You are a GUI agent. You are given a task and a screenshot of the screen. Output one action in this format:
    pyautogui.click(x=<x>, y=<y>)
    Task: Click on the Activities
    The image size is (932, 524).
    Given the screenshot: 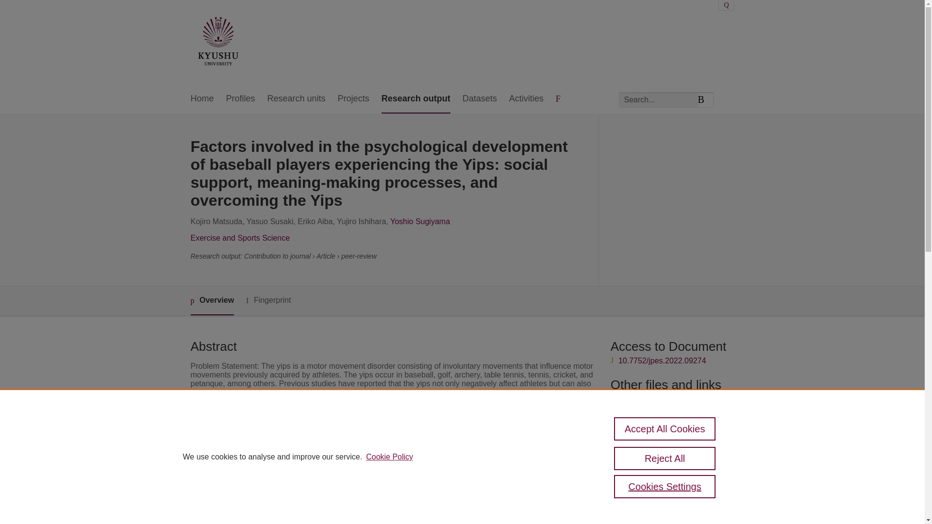 What is the action you would take?
    pyautogui.click(x=526, y=99)
    